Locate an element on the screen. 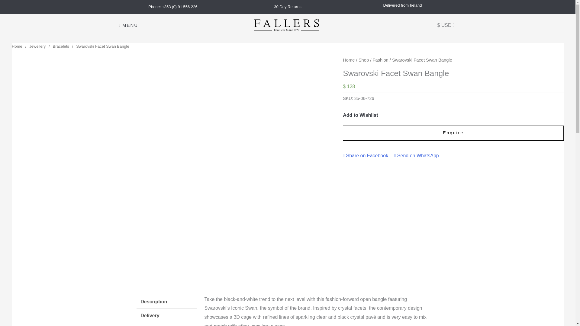 Image resolution: width=580 pixels, height=326 pixels. Enquire is located at coordinates (453, 133).